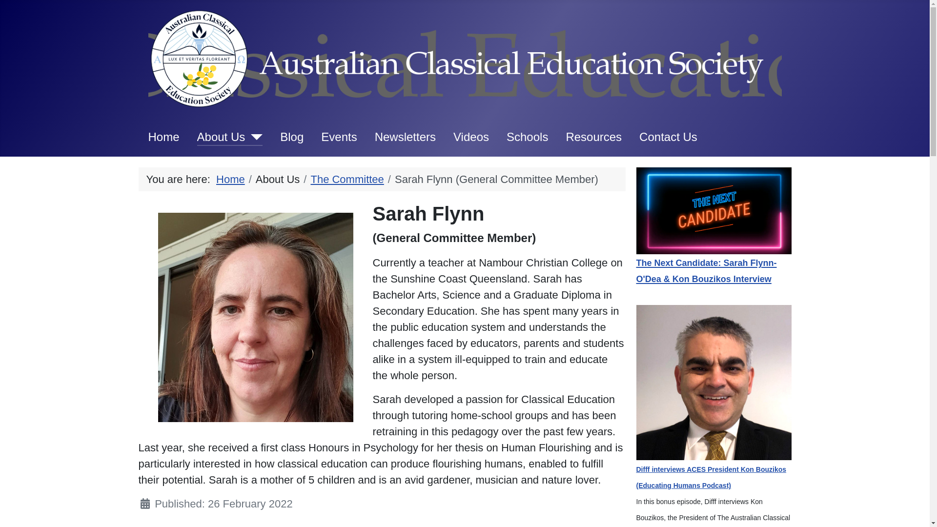  I want to click on Podcast: Educating Humans, so click(714, 383).